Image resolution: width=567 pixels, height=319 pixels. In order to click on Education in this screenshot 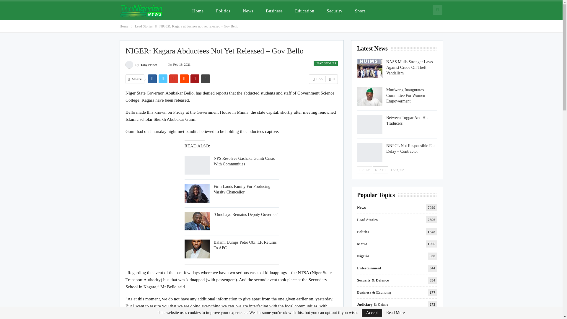, I will do `click(304, 11)`.